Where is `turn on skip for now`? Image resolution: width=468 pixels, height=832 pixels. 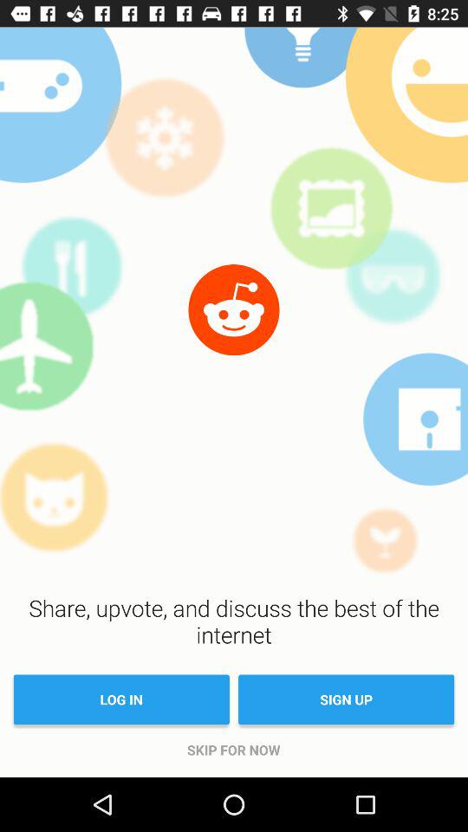
turn on skip for now is located at coordinates (234, 750).